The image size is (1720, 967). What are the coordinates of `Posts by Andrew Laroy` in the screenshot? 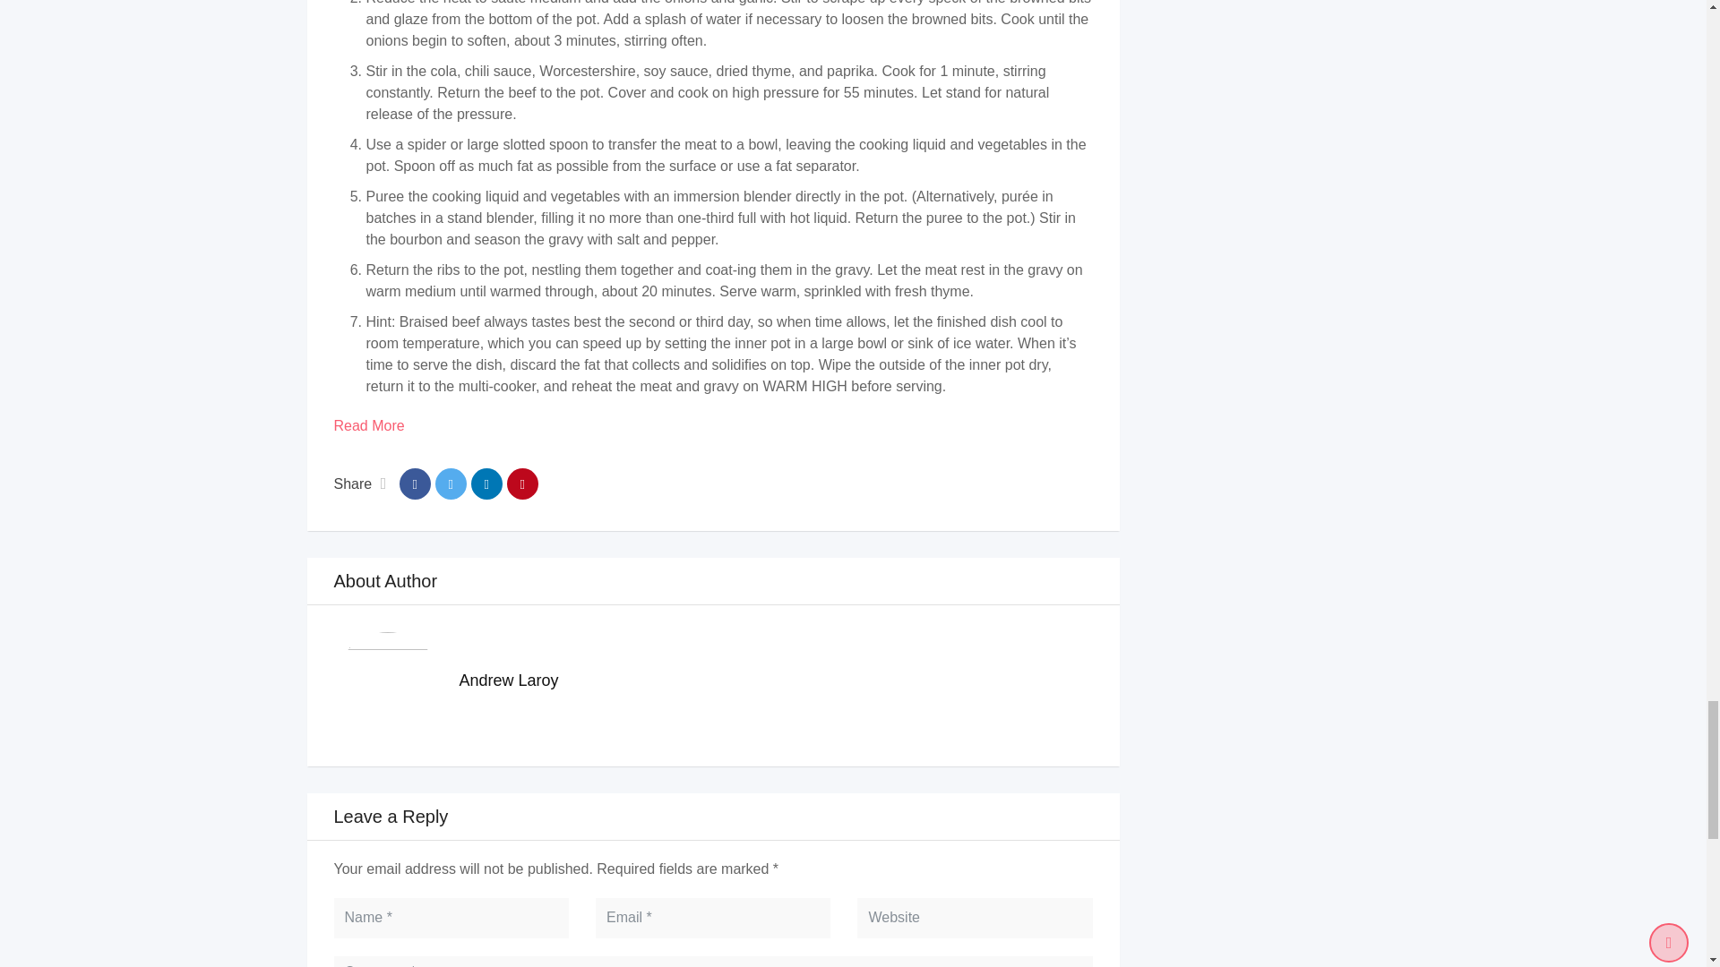 It's located at (508, 680).